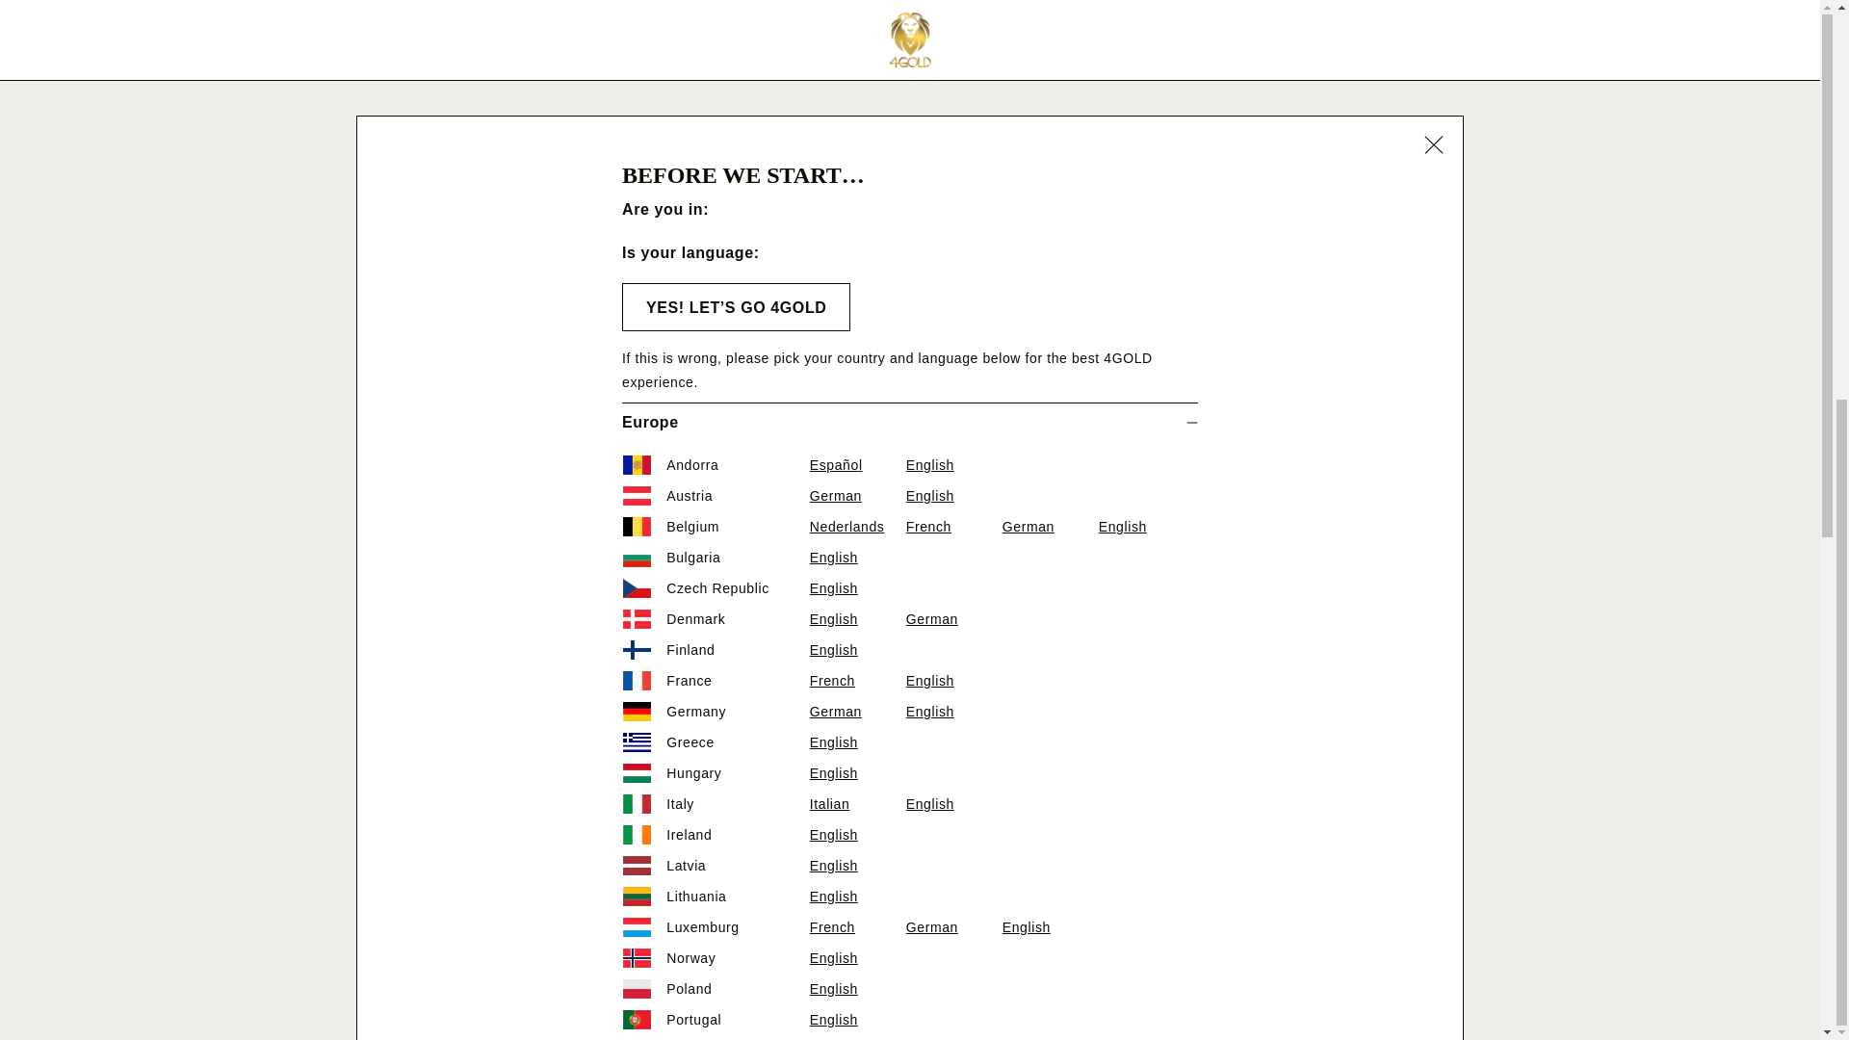 Image resolution: width=1849 pixels, height=1040 pixels. Describe the element at coordinates (857, 474) in the screenshot. I see `English` at that location.